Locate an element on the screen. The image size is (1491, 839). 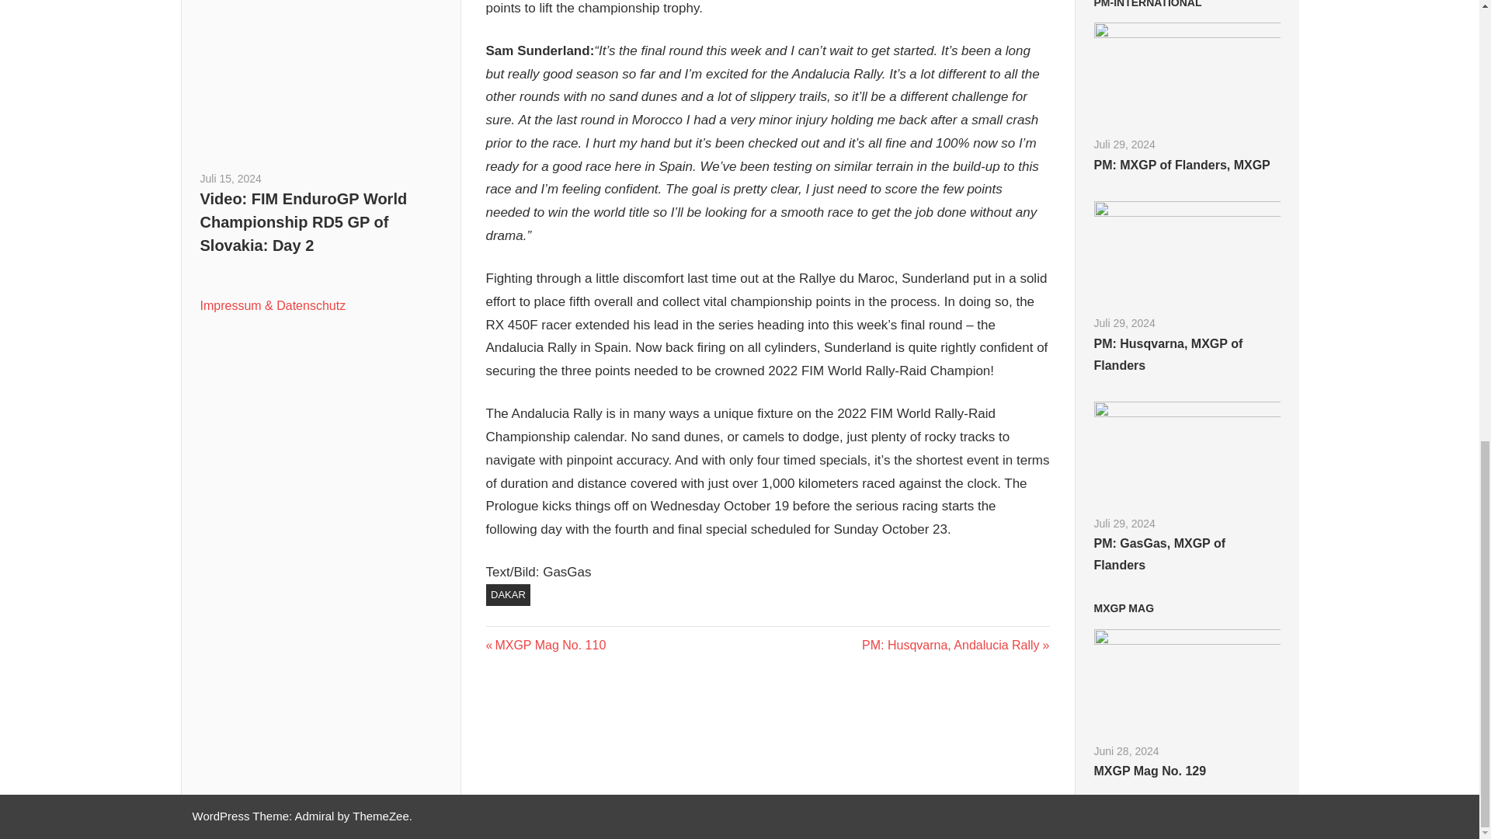
5:31 pm is located at coordinates (231, 179).